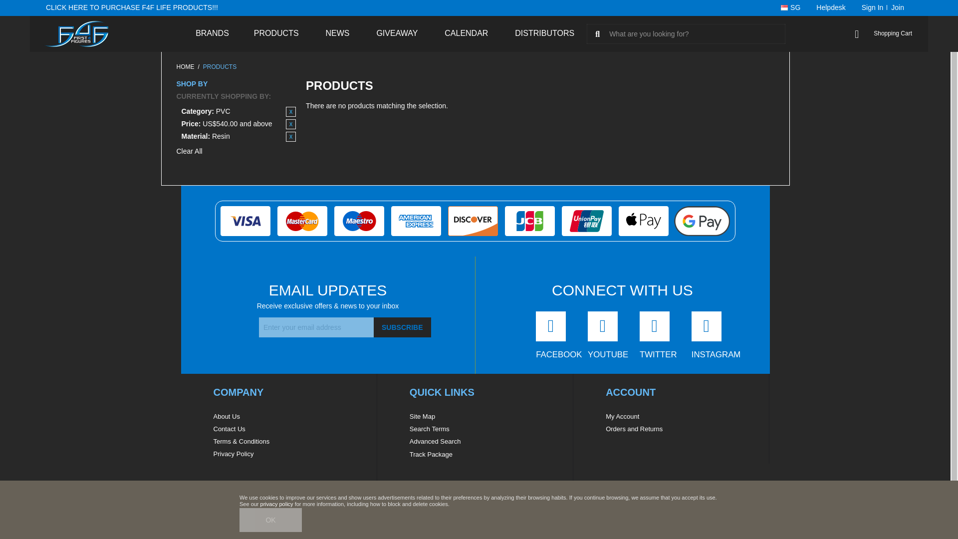 The image size is (958, 539). Describe the element at coordinates (870, 8) in the screenshot. I see `Sign In` at that location.